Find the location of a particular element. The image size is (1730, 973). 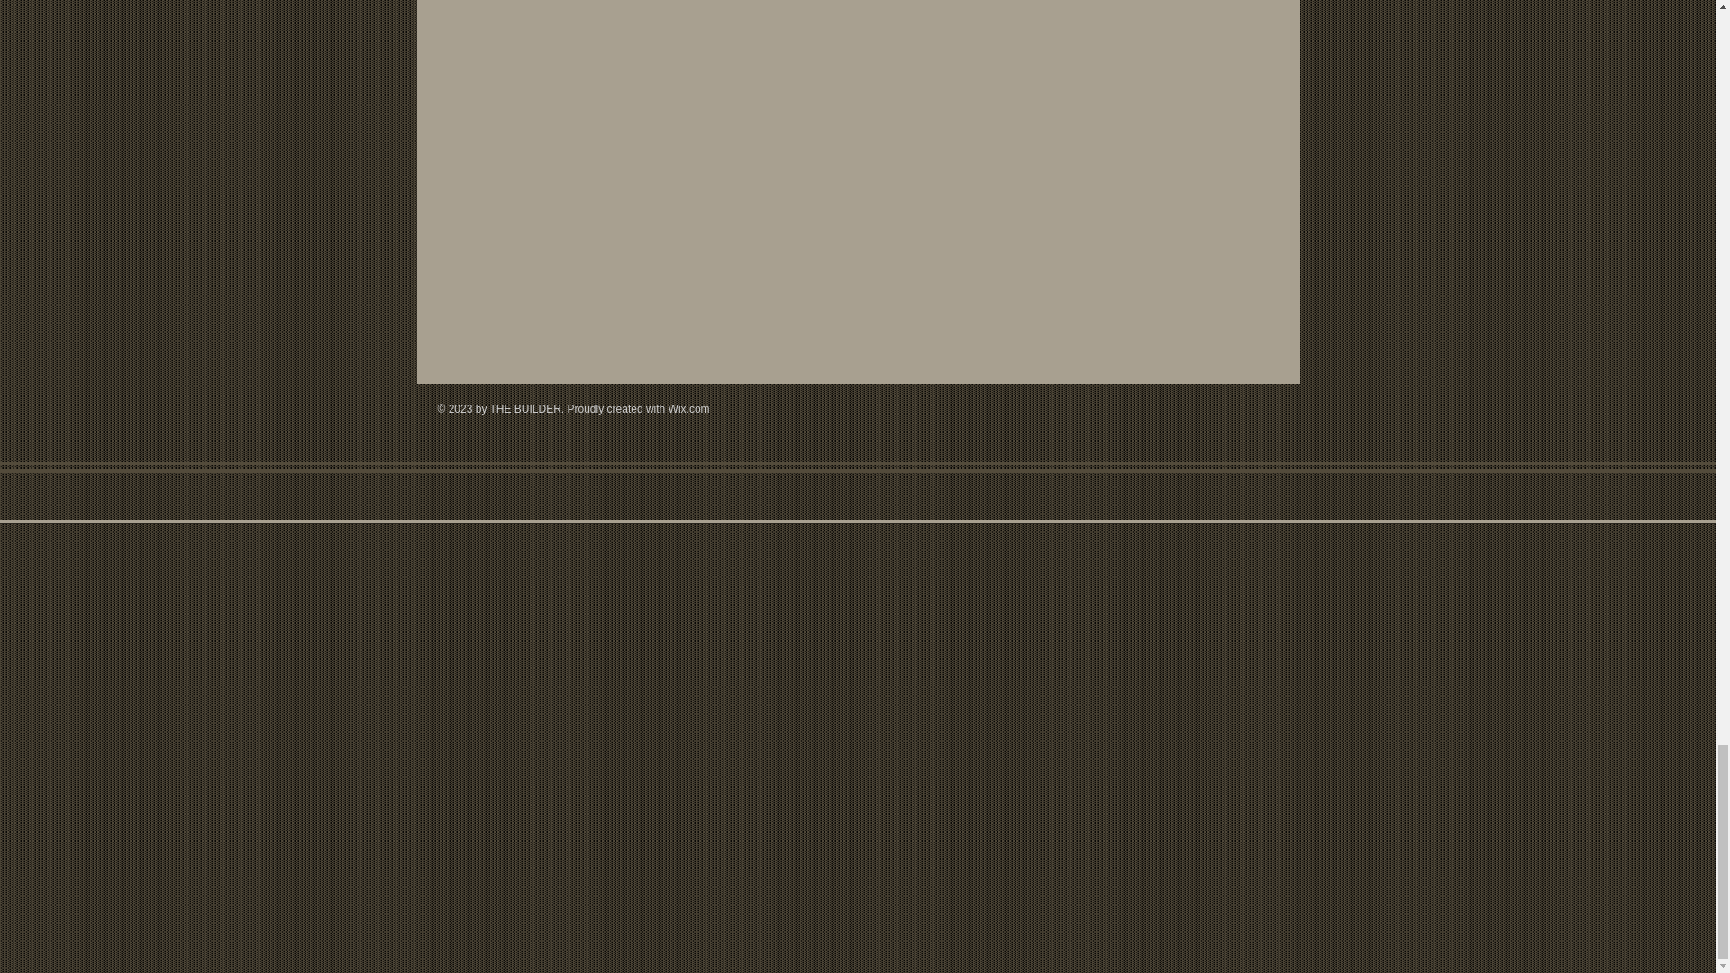

Wix.com is located at coordinates (688, 409).